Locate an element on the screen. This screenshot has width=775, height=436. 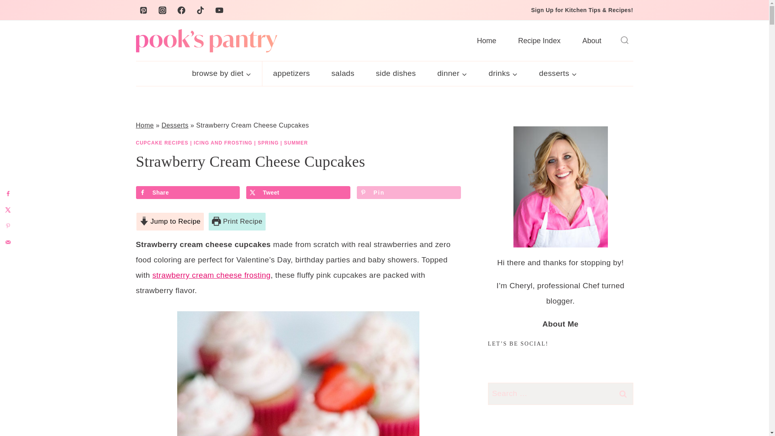
Search is located at coordinates (623, 394).